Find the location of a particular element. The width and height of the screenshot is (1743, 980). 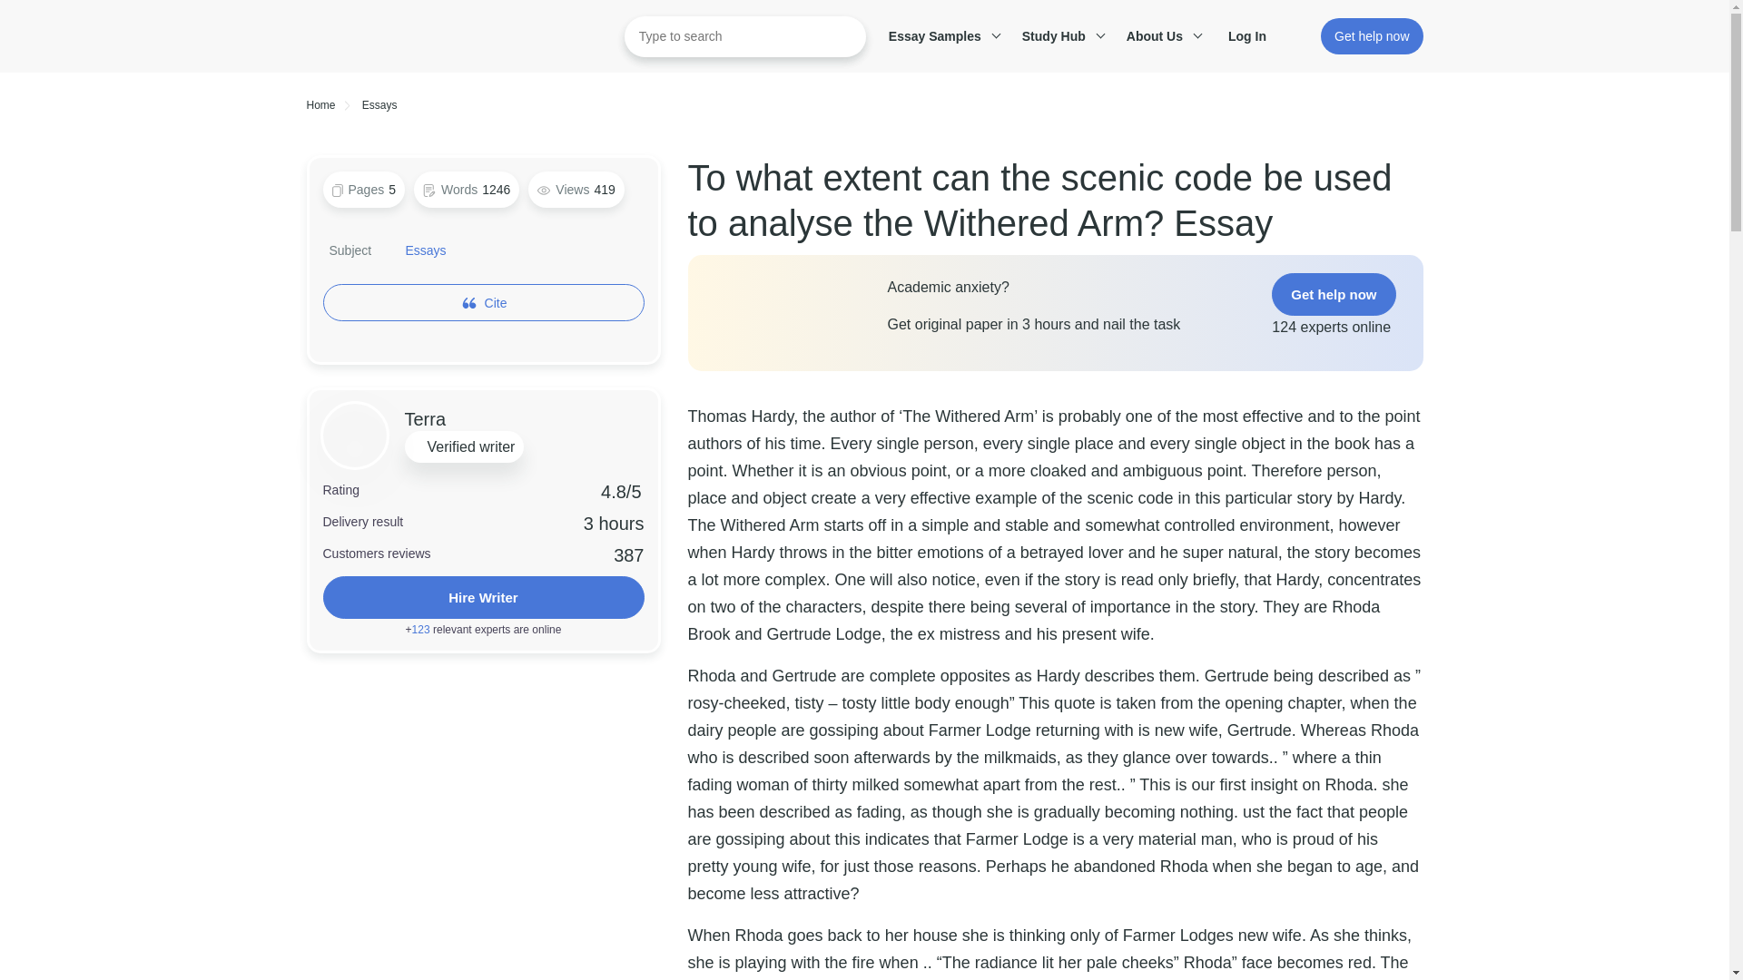

Cite is located at coordinates (496, 303).